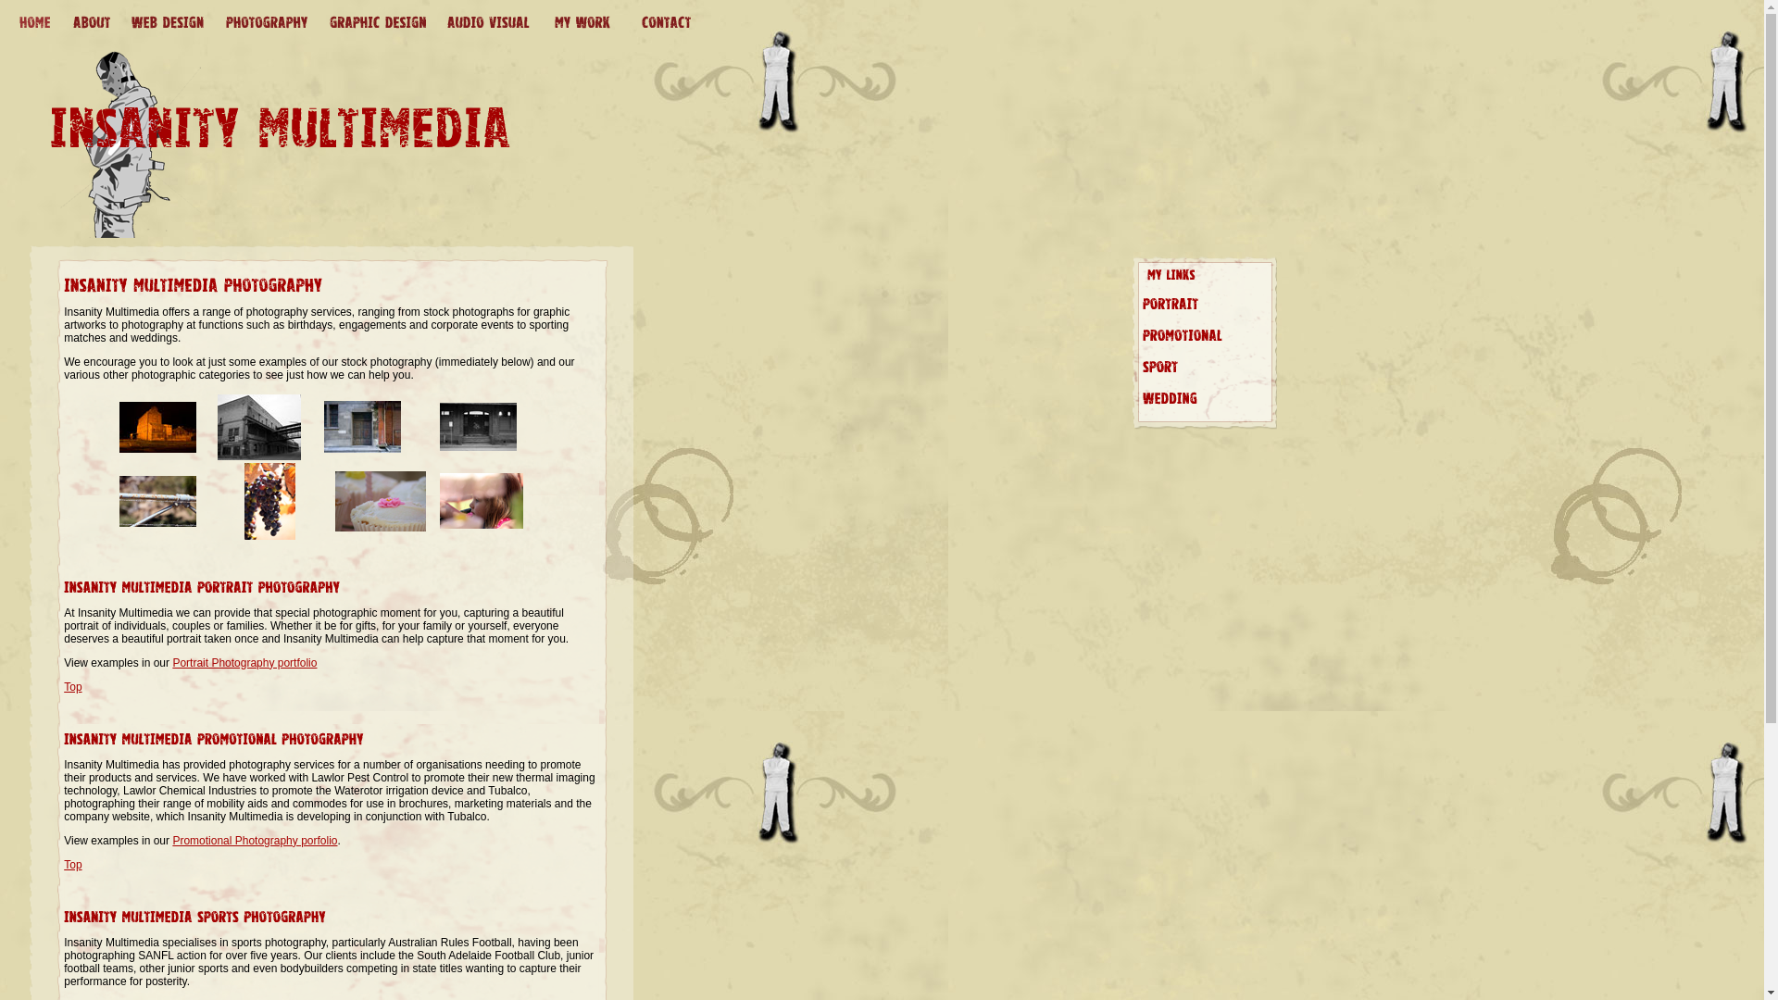 The image size is (1778, 1000). What do you see at coordinates (244, 663) in the screenshot?
I see `Portrait Photography portfolio` at bounding box center [244, 663].